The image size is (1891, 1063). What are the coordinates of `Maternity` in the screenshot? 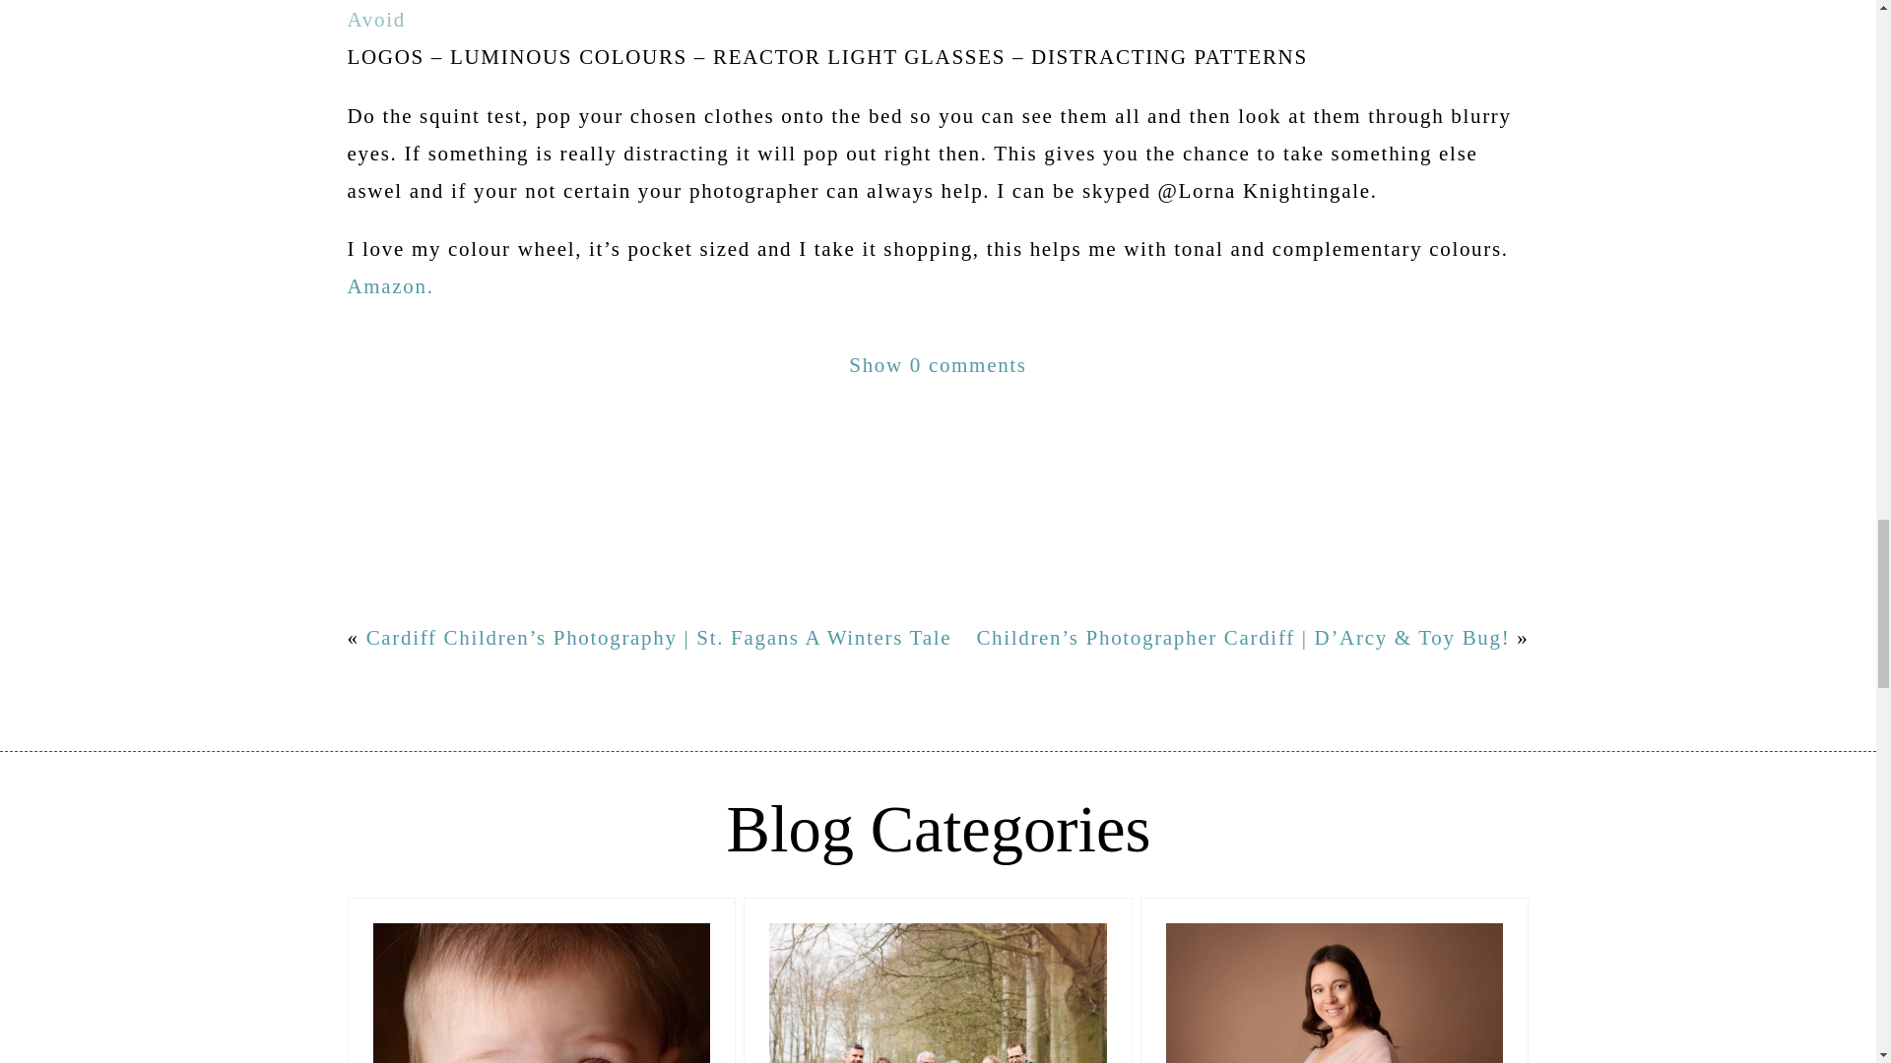 It's located at (1335, 980).